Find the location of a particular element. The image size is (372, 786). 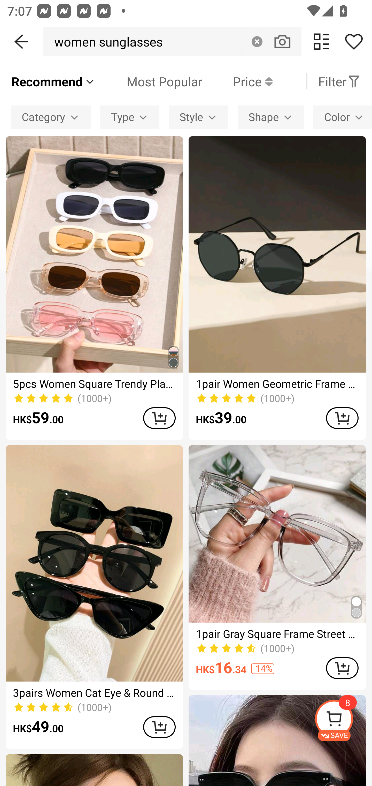

women sunglasses is located at coordinates (106, 41).